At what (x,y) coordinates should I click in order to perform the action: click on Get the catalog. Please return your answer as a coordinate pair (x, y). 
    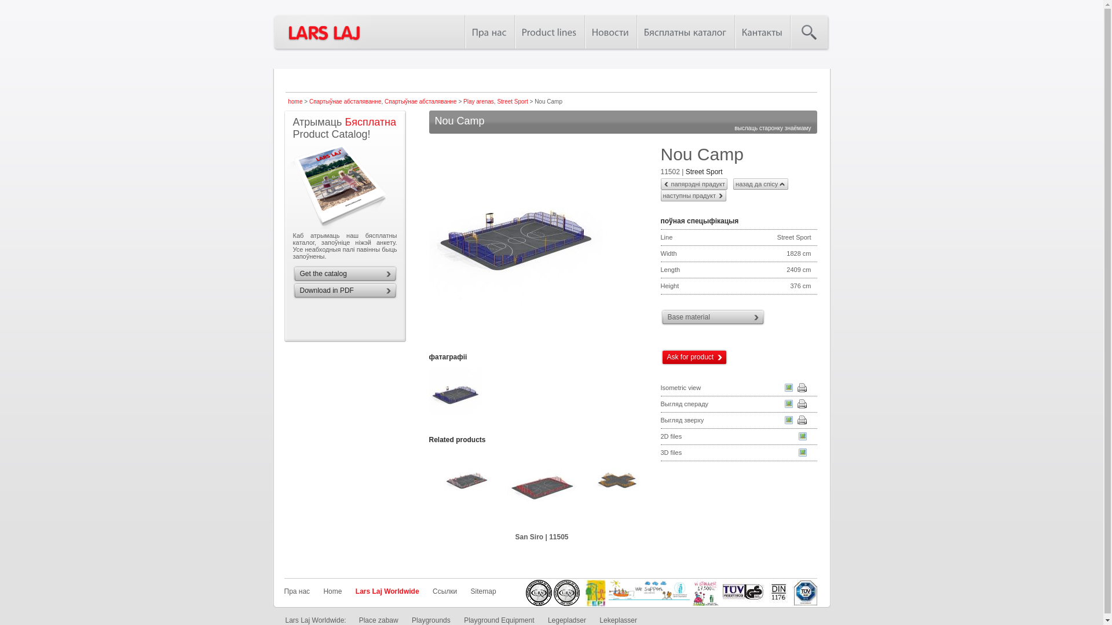
    Looking at the image, I should click on (349, 274).